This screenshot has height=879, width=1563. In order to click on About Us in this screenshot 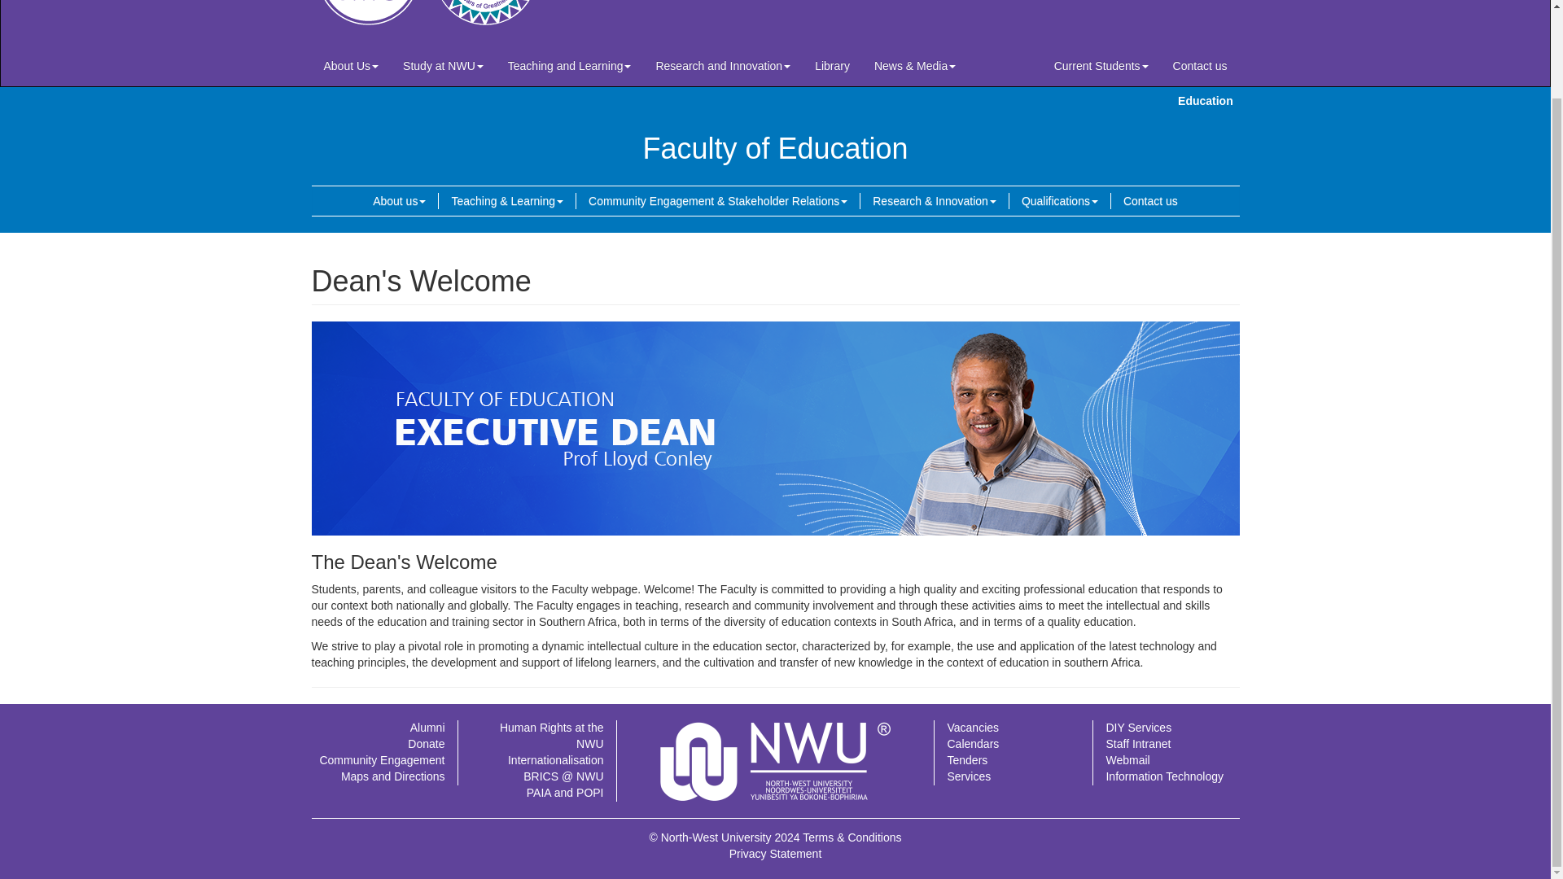, I will do `click(351, 65)`.